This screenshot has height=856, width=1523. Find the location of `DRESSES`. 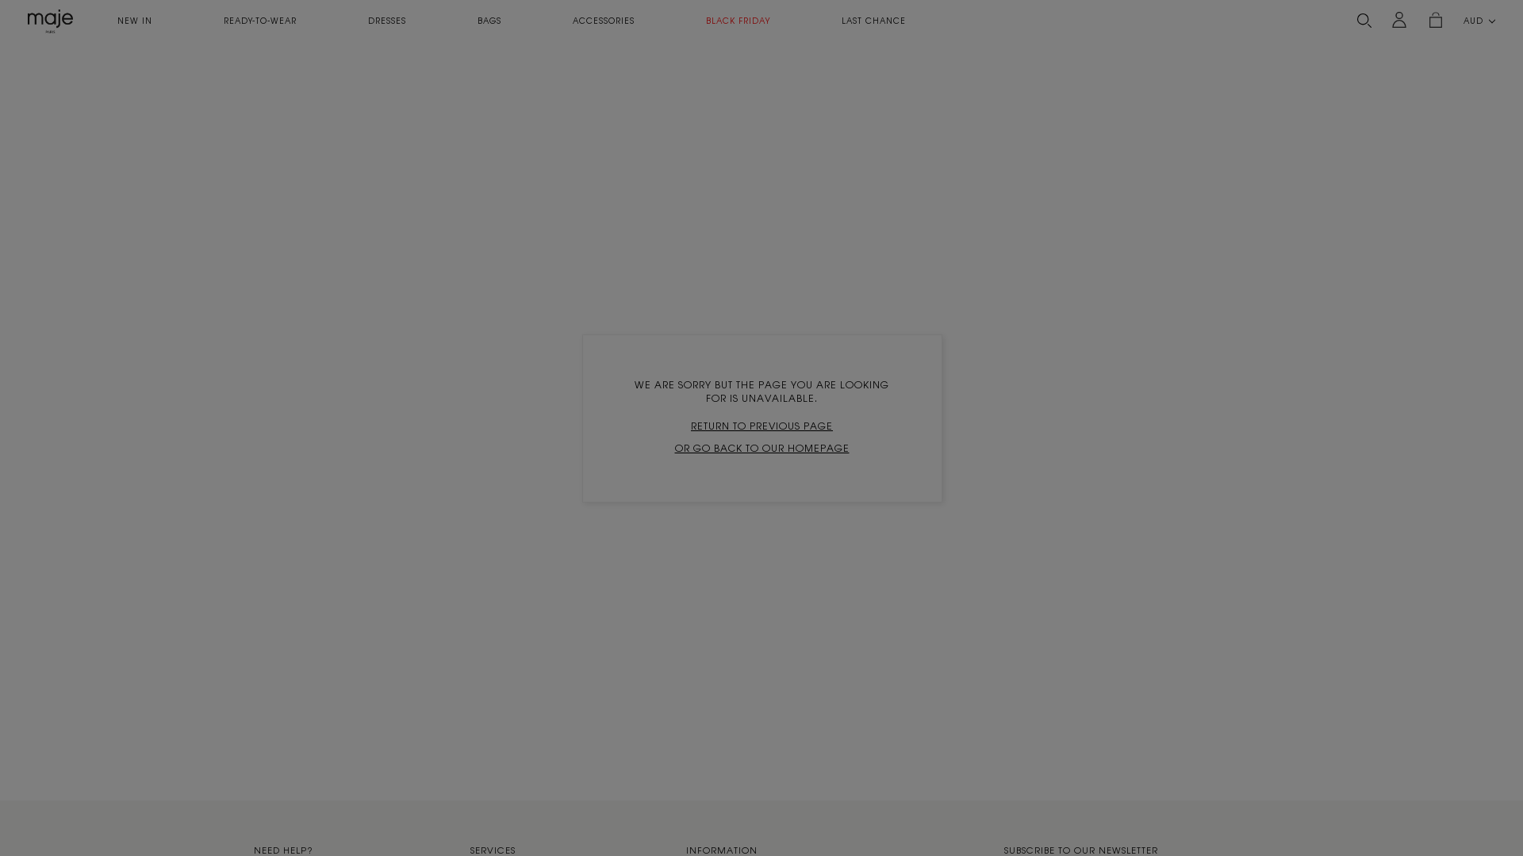

DRESSES is located at coordinates (387, 21).